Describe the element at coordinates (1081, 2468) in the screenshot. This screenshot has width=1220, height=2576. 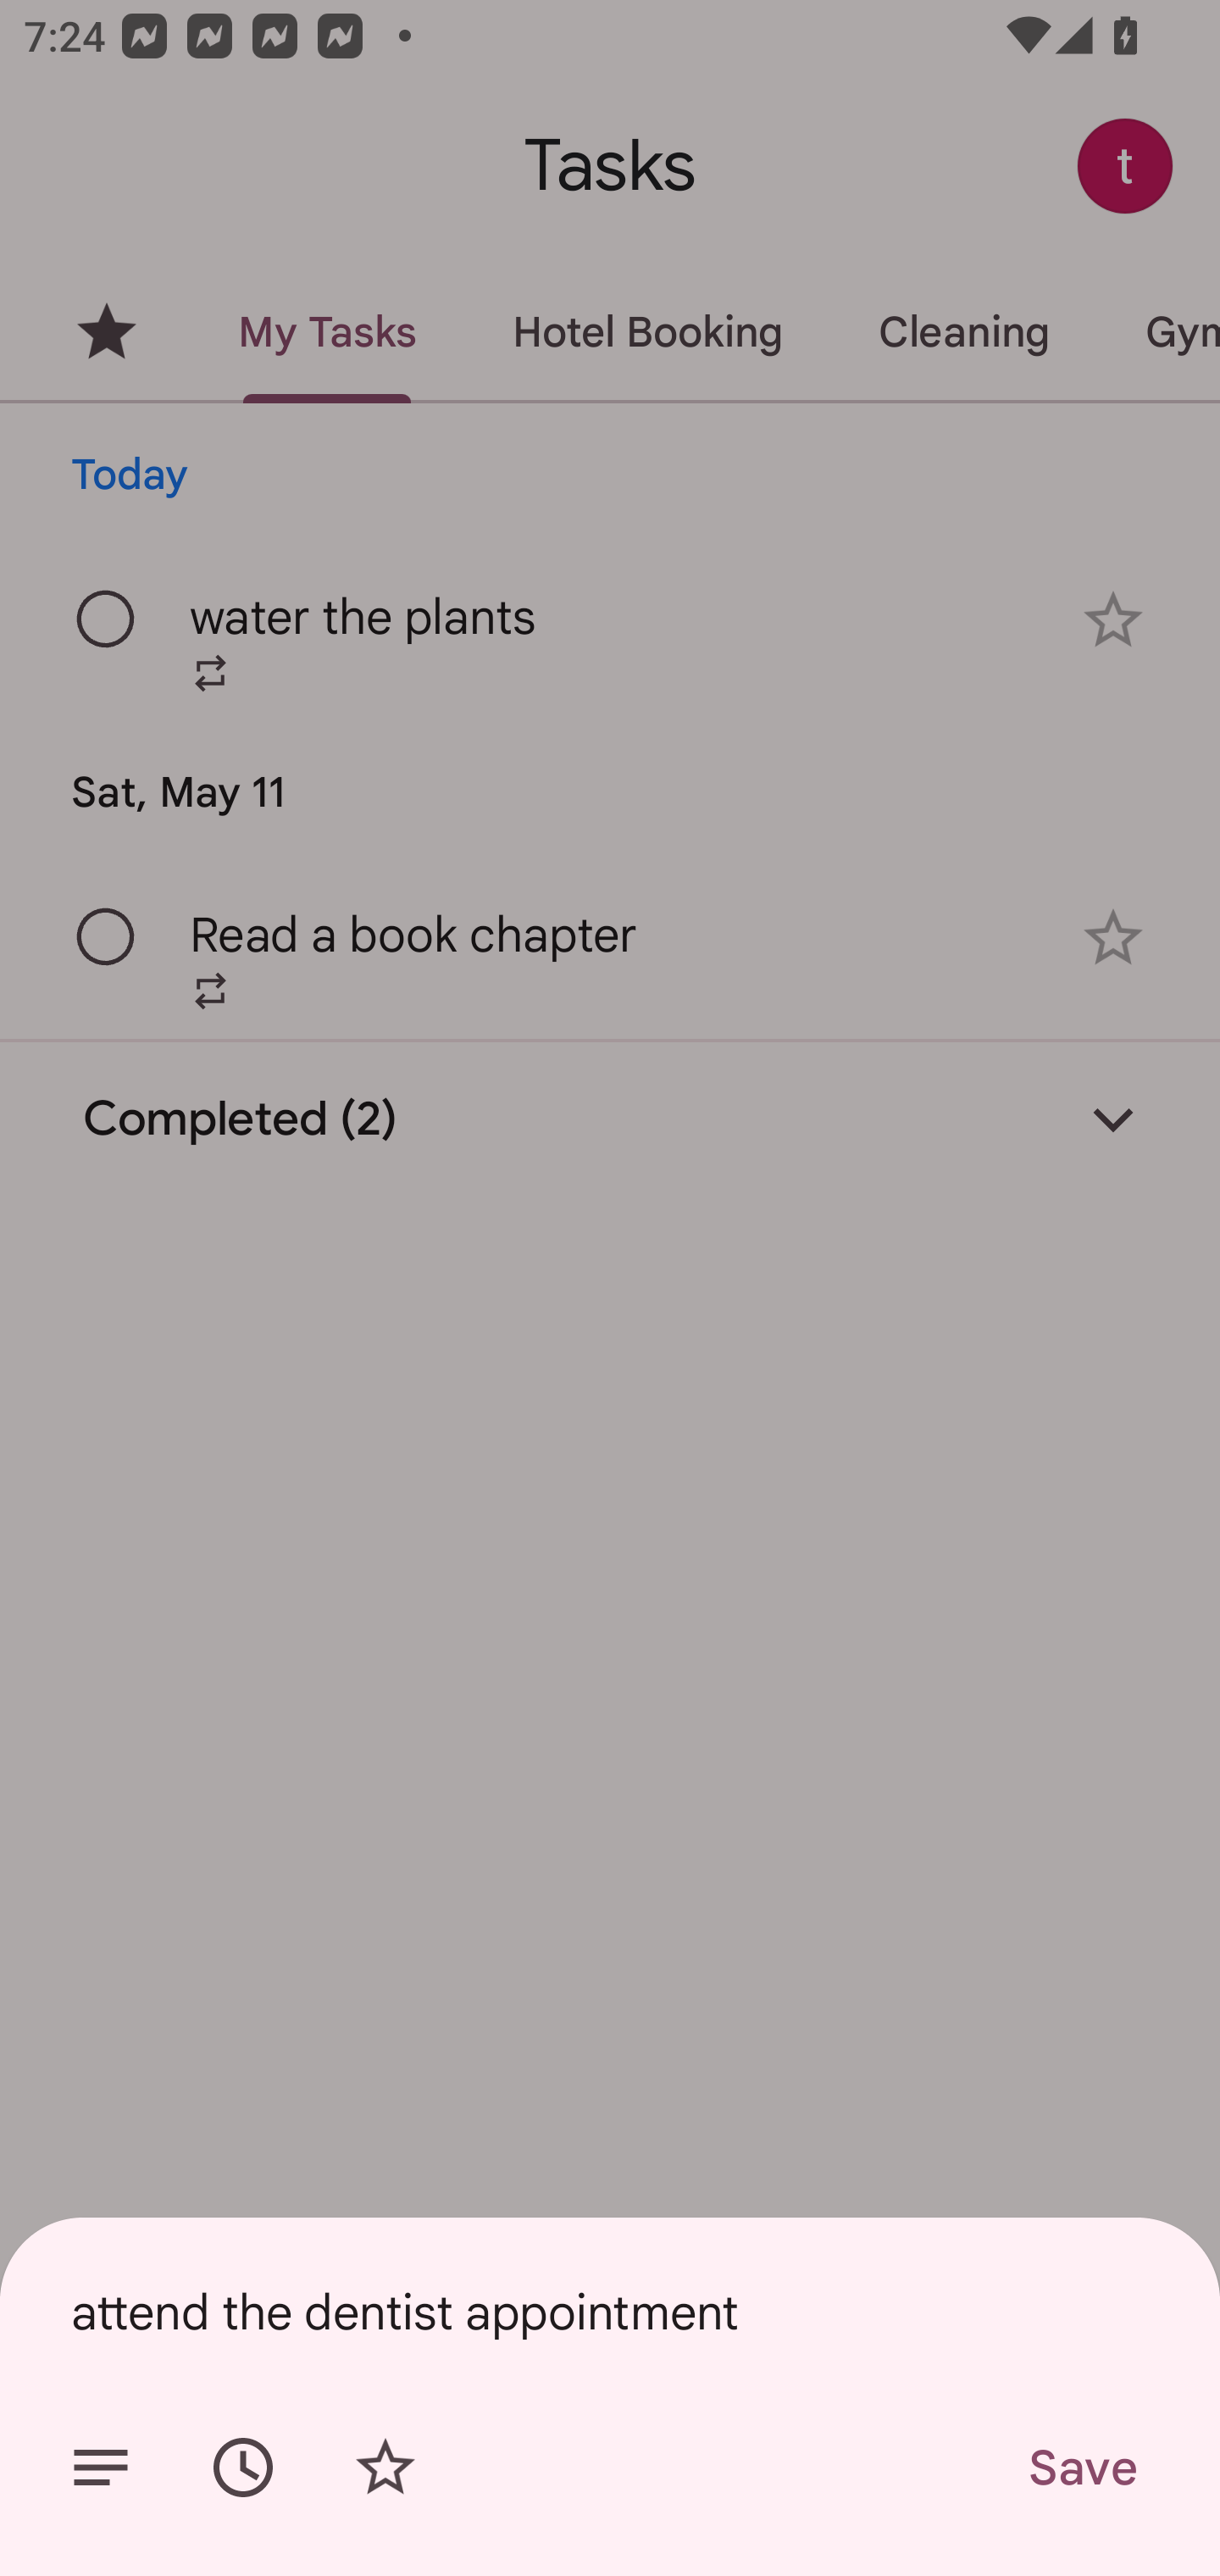
I see `Save` at that location.